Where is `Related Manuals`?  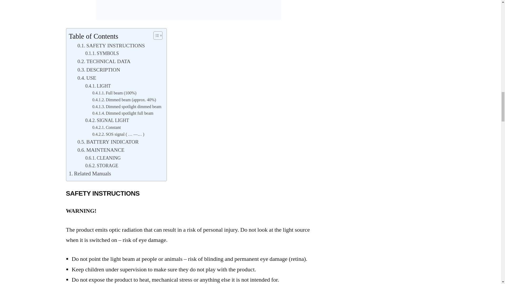 Related Manuals is located at coordinates (90, 174).